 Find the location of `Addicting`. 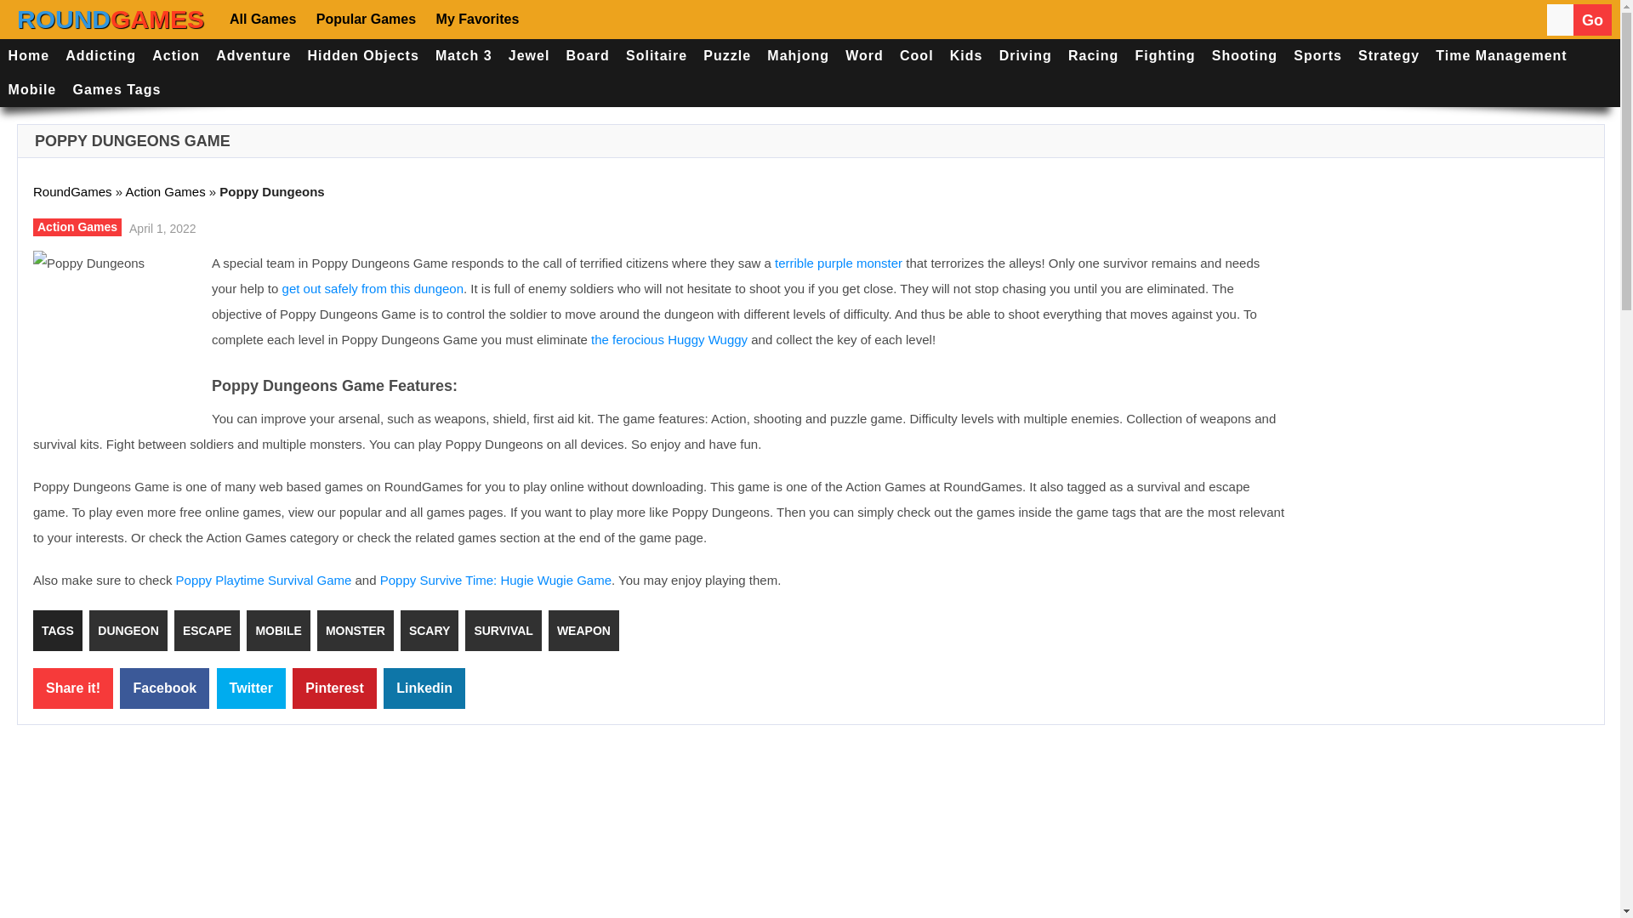

Addicting is located at coordinates (100, 56).